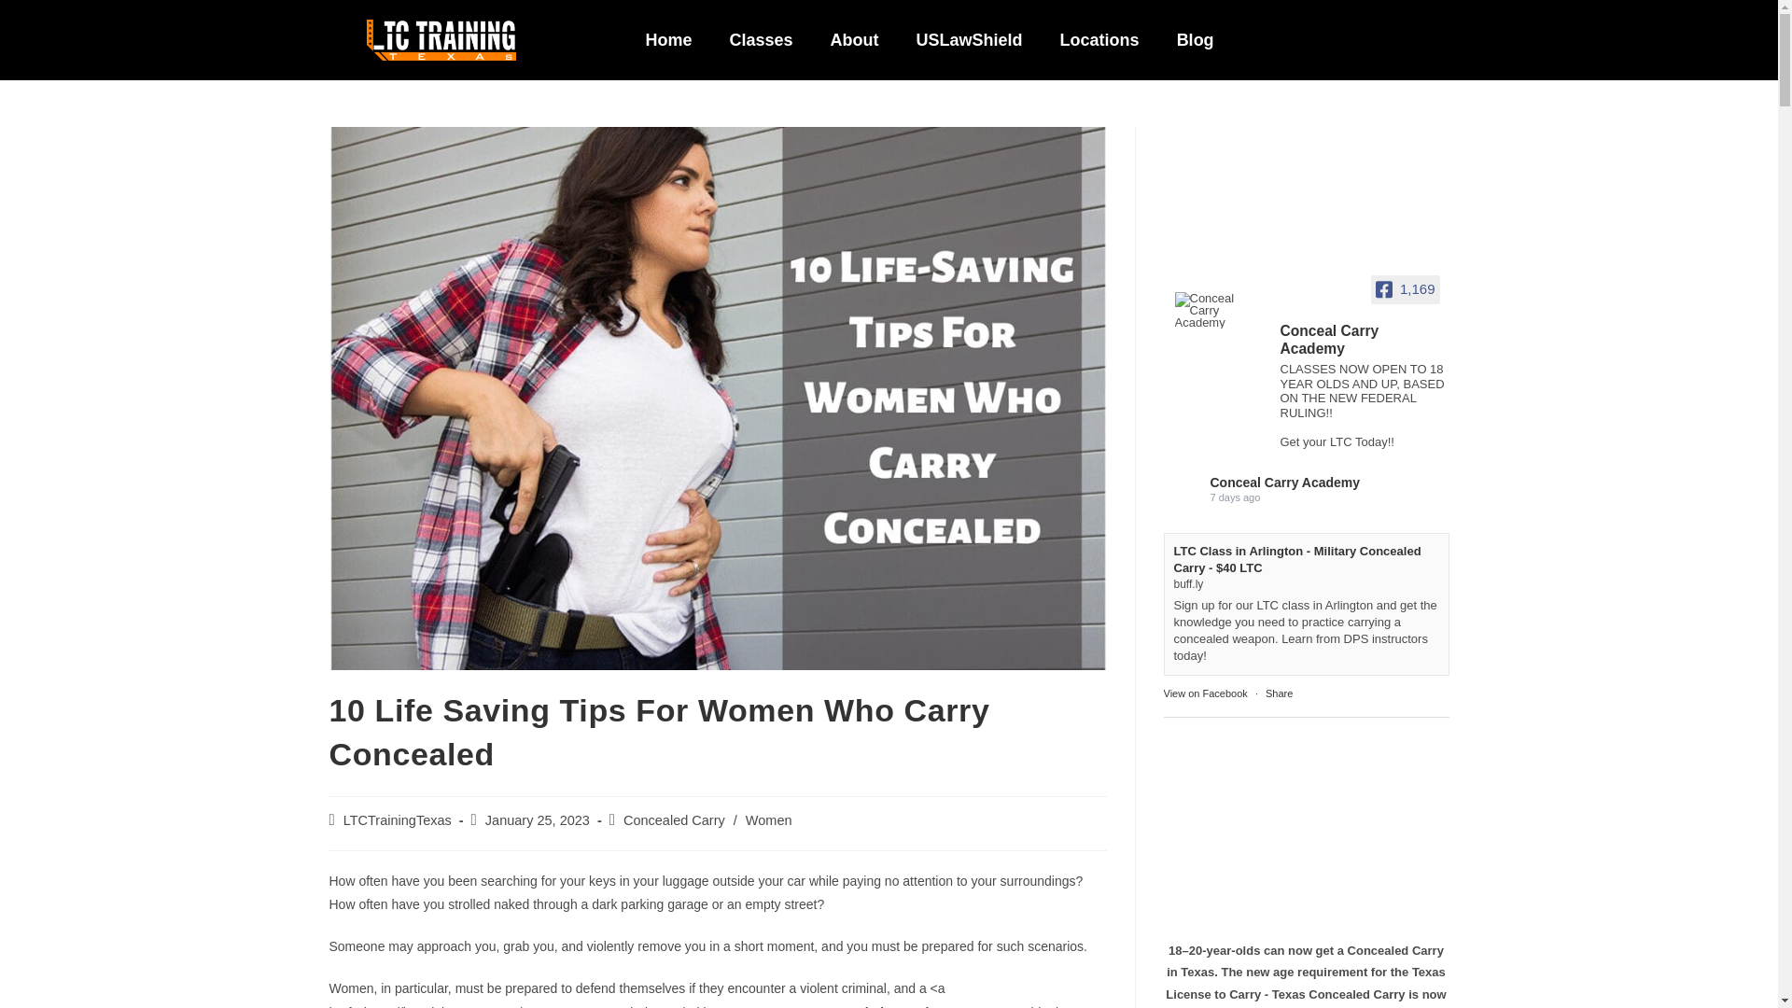 Image resolution: width=1792 pixels, height=1008 pixels. I want to click on Classes, so click(762, 39).